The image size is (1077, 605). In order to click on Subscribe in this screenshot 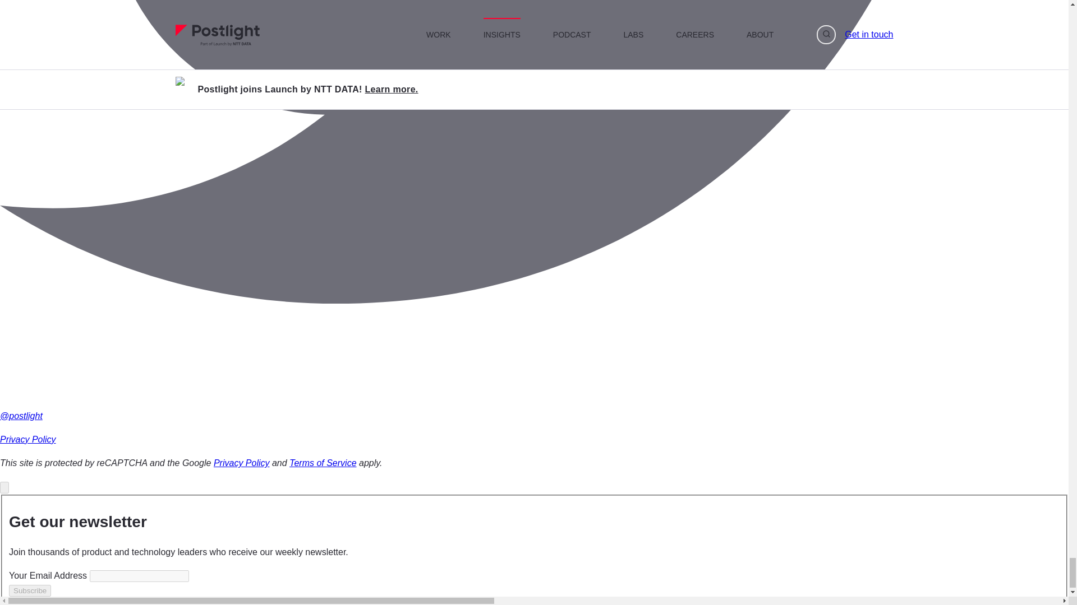, I will do `click(29, 590)`.